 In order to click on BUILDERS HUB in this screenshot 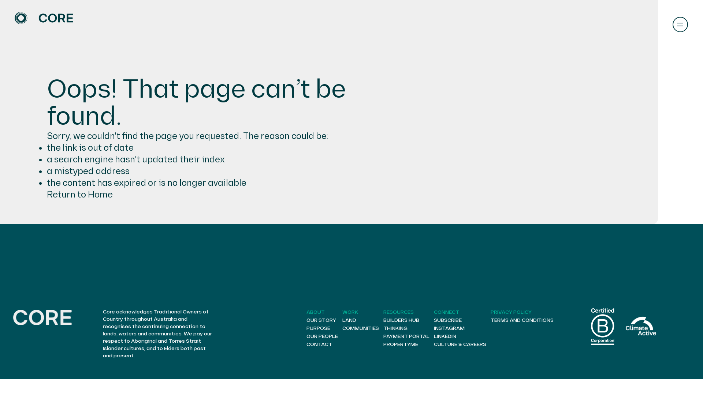, I will do `click(401, 320)`.